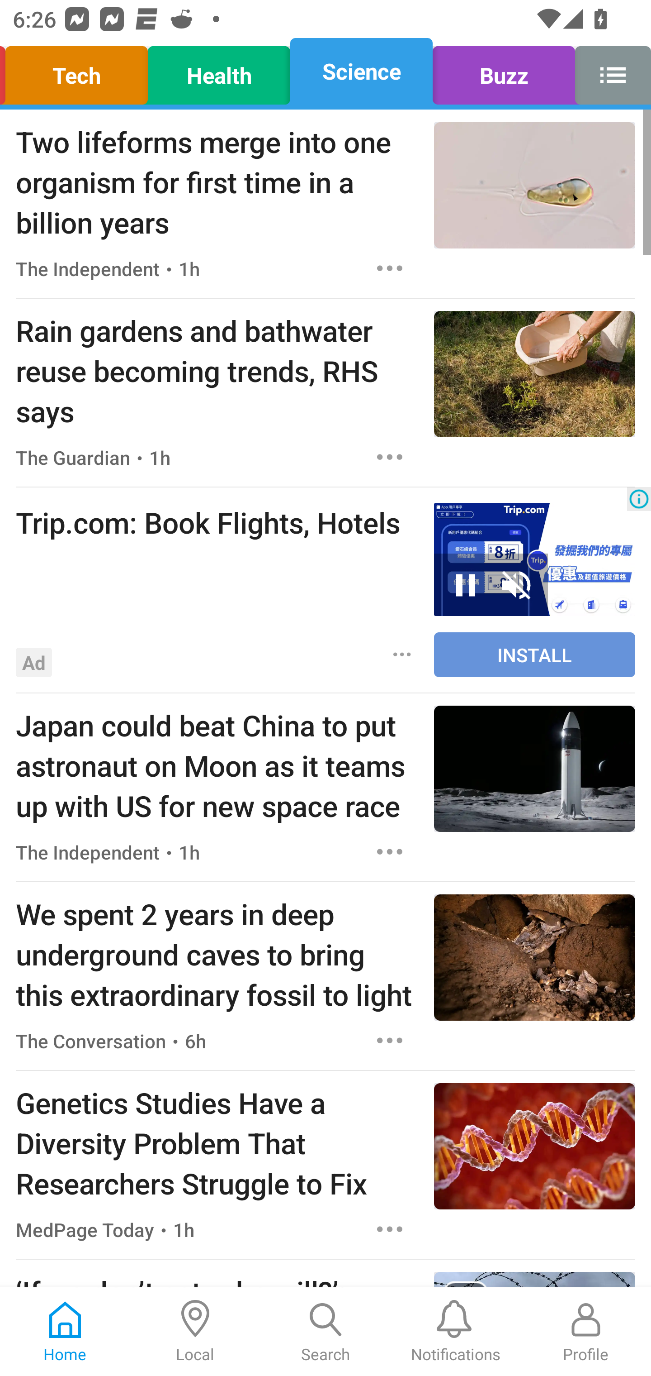  I want to click on Profile, so click(586, 1332).